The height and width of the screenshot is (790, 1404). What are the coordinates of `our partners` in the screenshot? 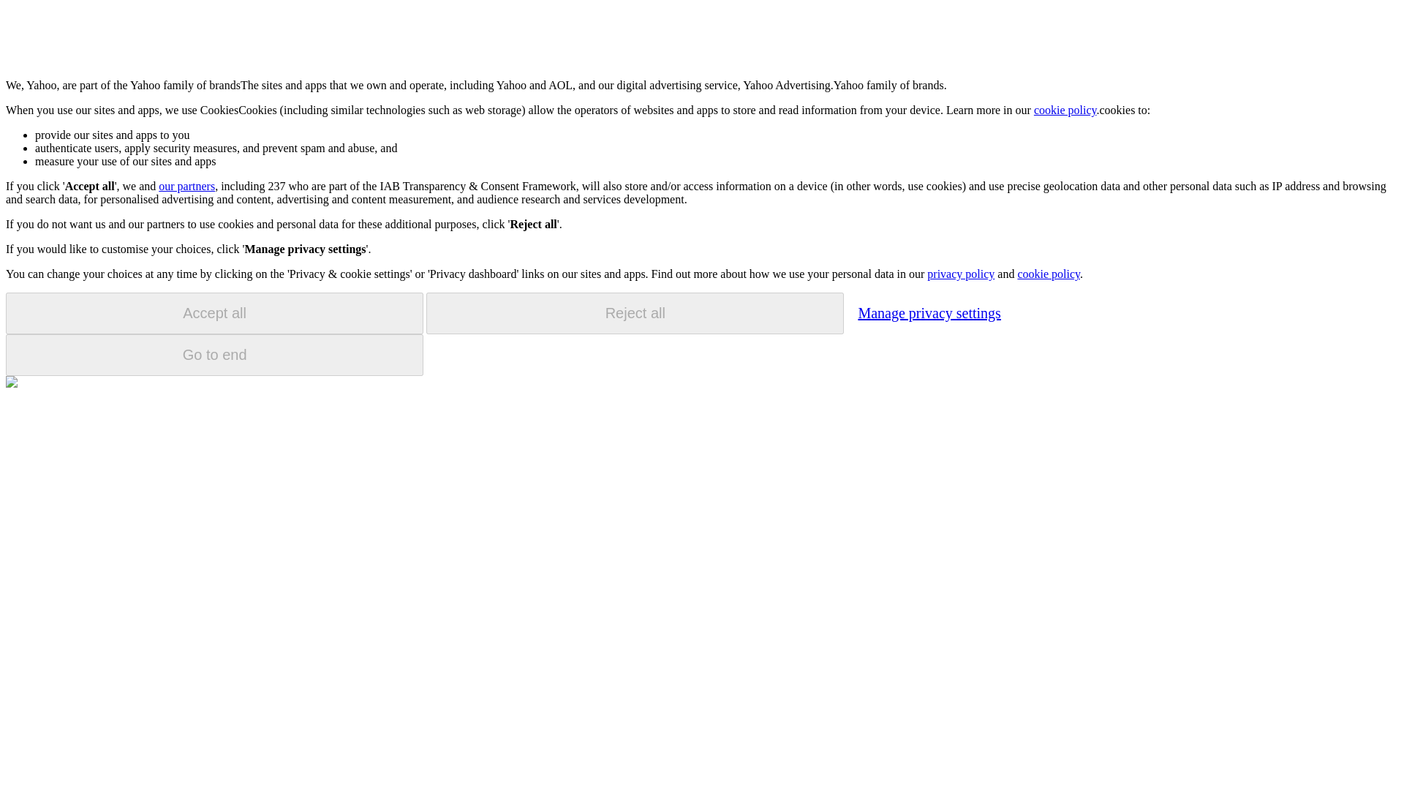 It's located at (186, 186).